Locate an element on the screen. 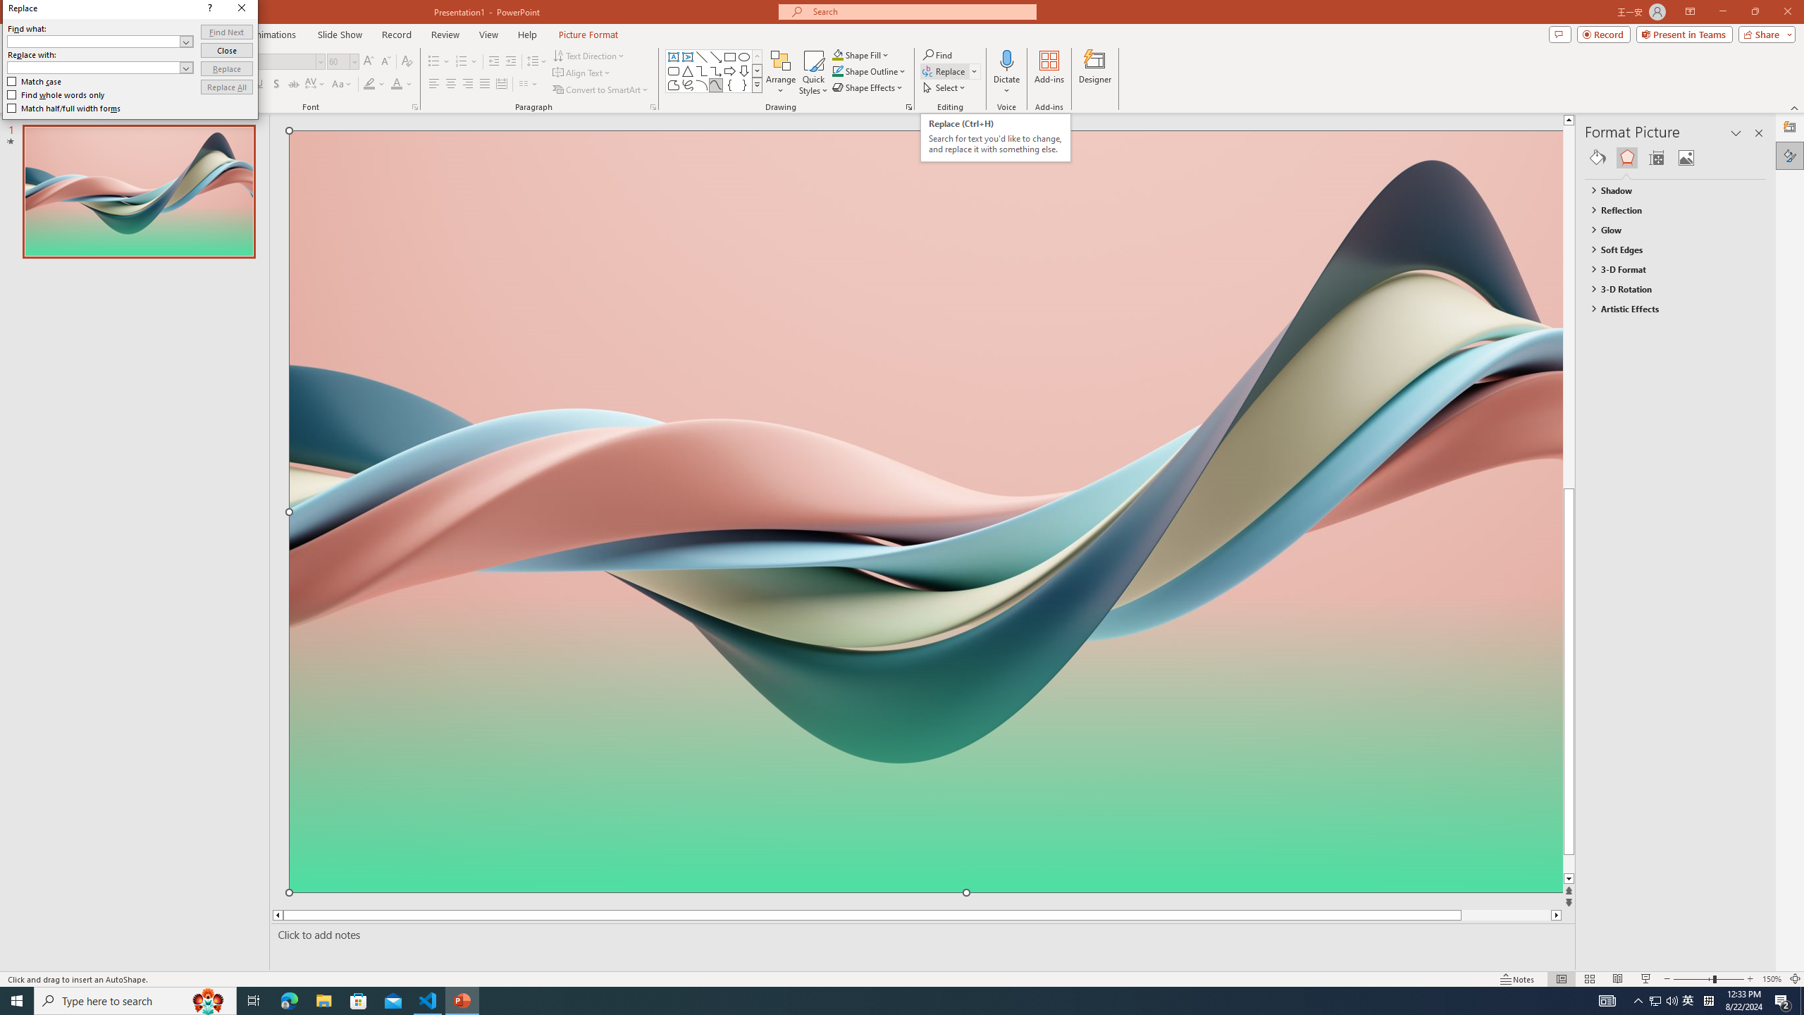 This screenshot has width=1804, height=1015. View is located at coordinates (489, 35).